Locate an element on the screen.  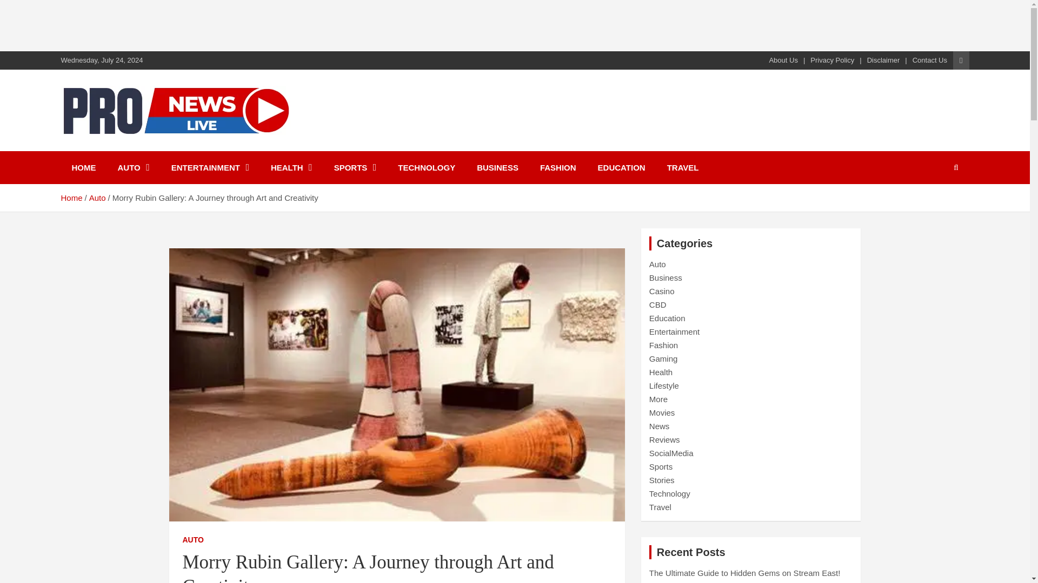
HEALTH is located at coordinates (291, 167).